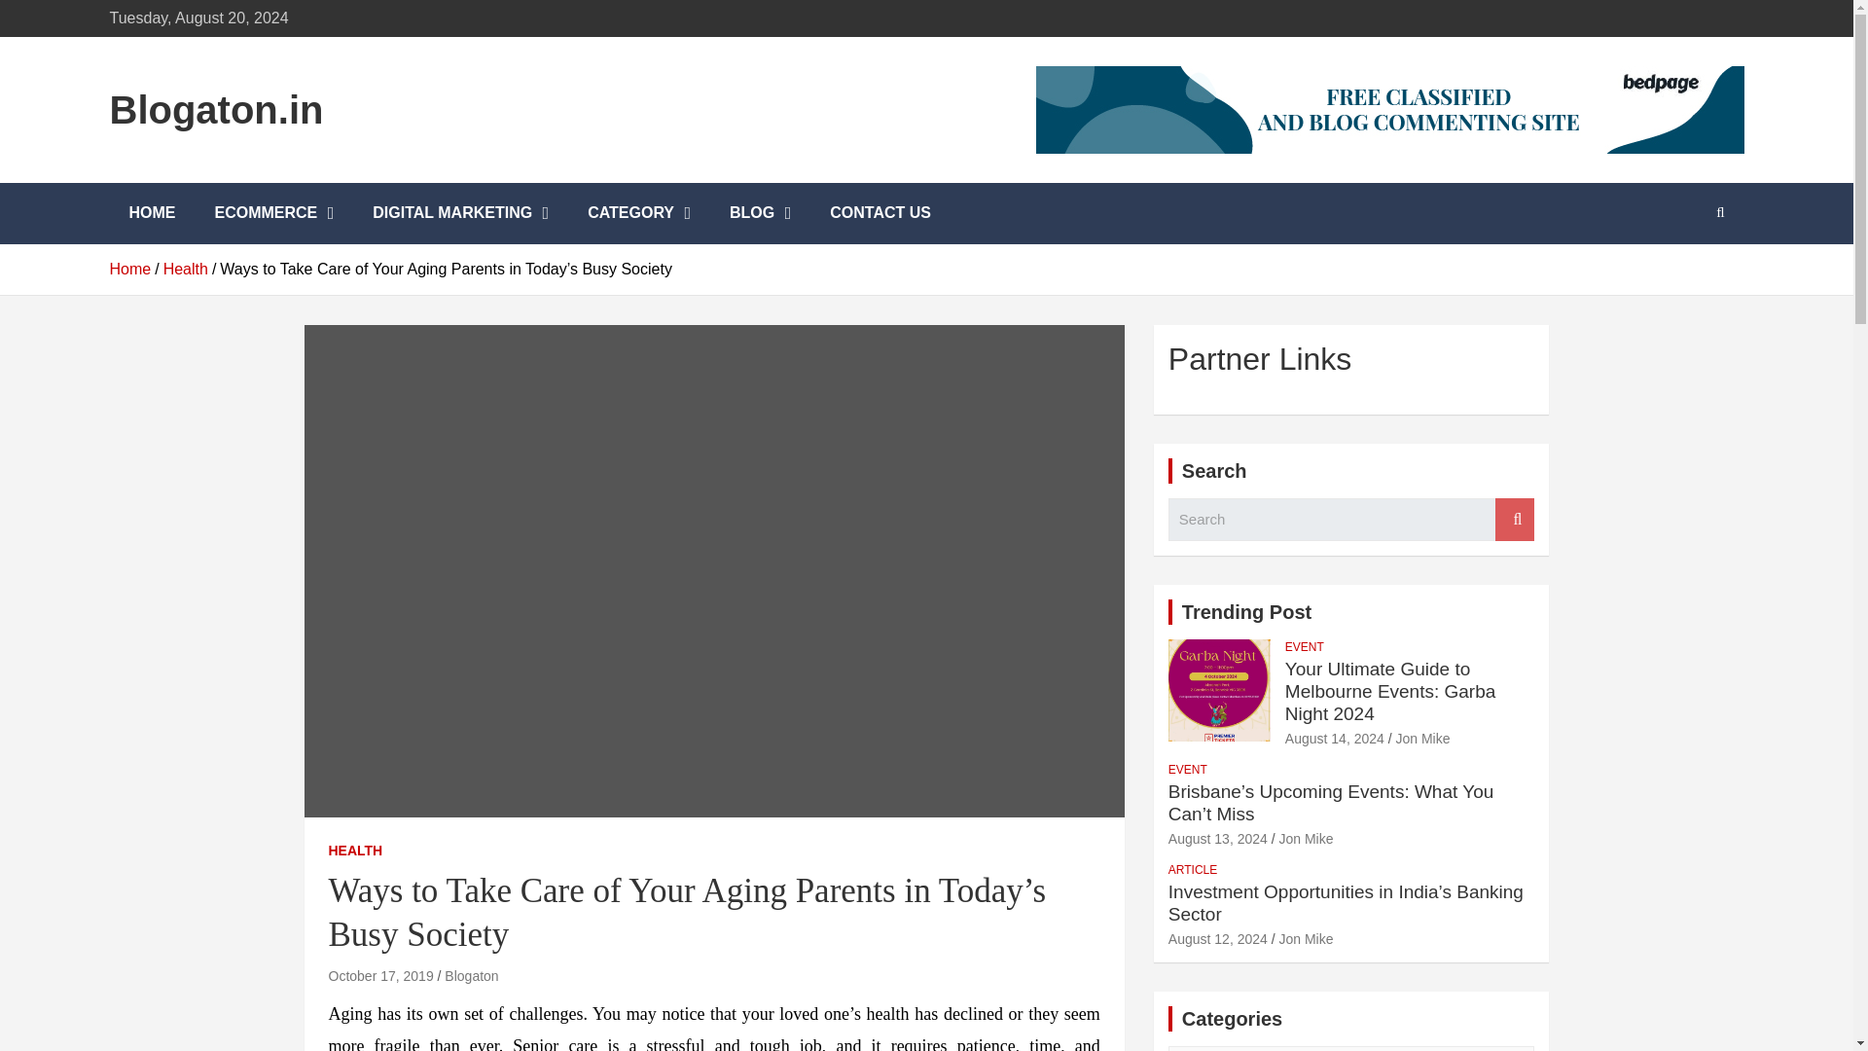 The height and width of the screenshot is (1051, 1868). What do you see at coordinates (151, 212) in the screenshot?
I see `HOME` at bounding box center [151, 212].